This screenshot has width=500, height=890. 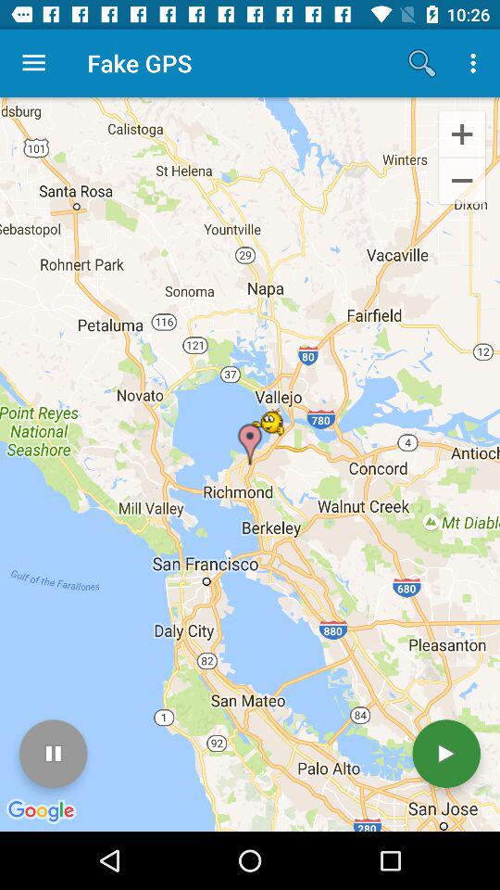 I want to click on launch icon next to the fake gps app, so click(x=422, y=63).